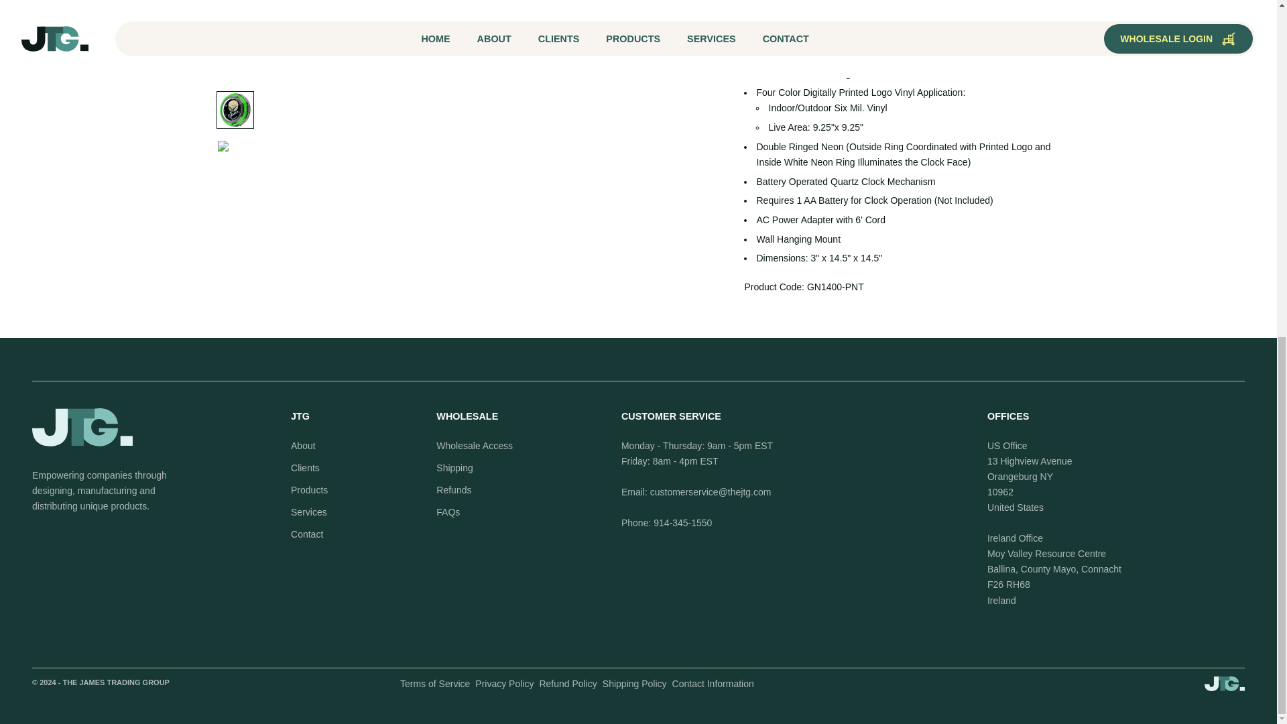 Image resolution: width=1287 pixels, height=724 pixels. What do you see at coordinates (568, 684) in the screenshot?
I see `Refund Policy` at bounding box center [568, 684].